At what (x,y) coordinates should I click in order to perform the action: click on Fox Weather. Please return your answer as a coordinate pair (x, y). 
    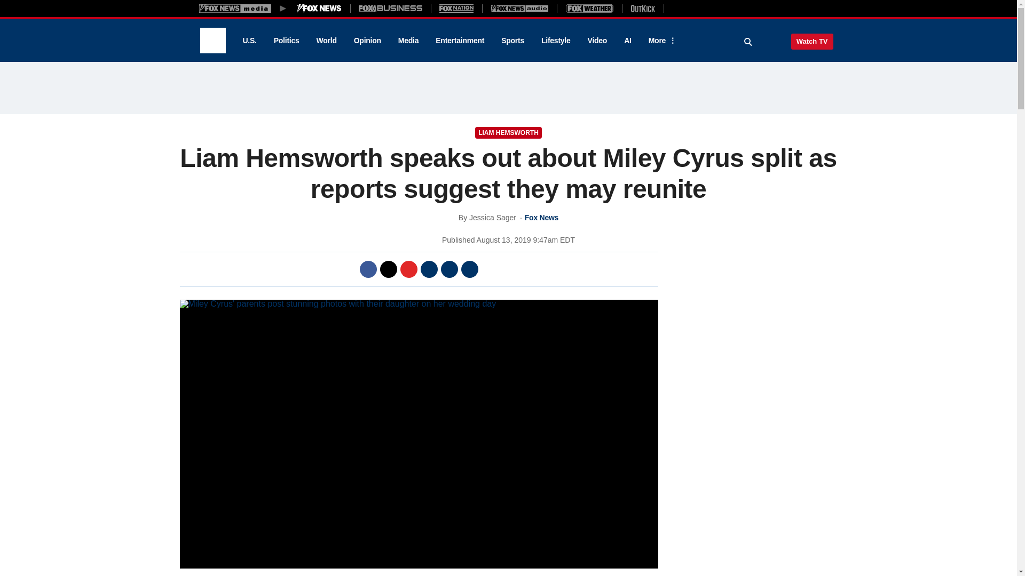
    Looking at the image, I should click on (589, 8).